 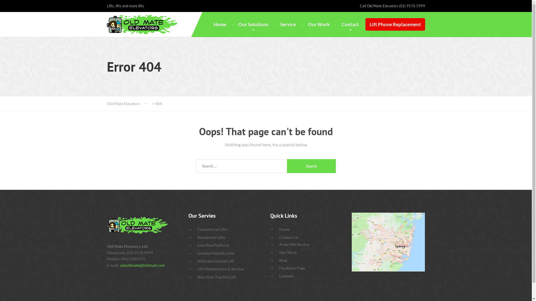 What do you see at coordinates (217, 277) in the screenshot?
I see `Non-Stop Traction Lift` at bounding box center [217, 277].